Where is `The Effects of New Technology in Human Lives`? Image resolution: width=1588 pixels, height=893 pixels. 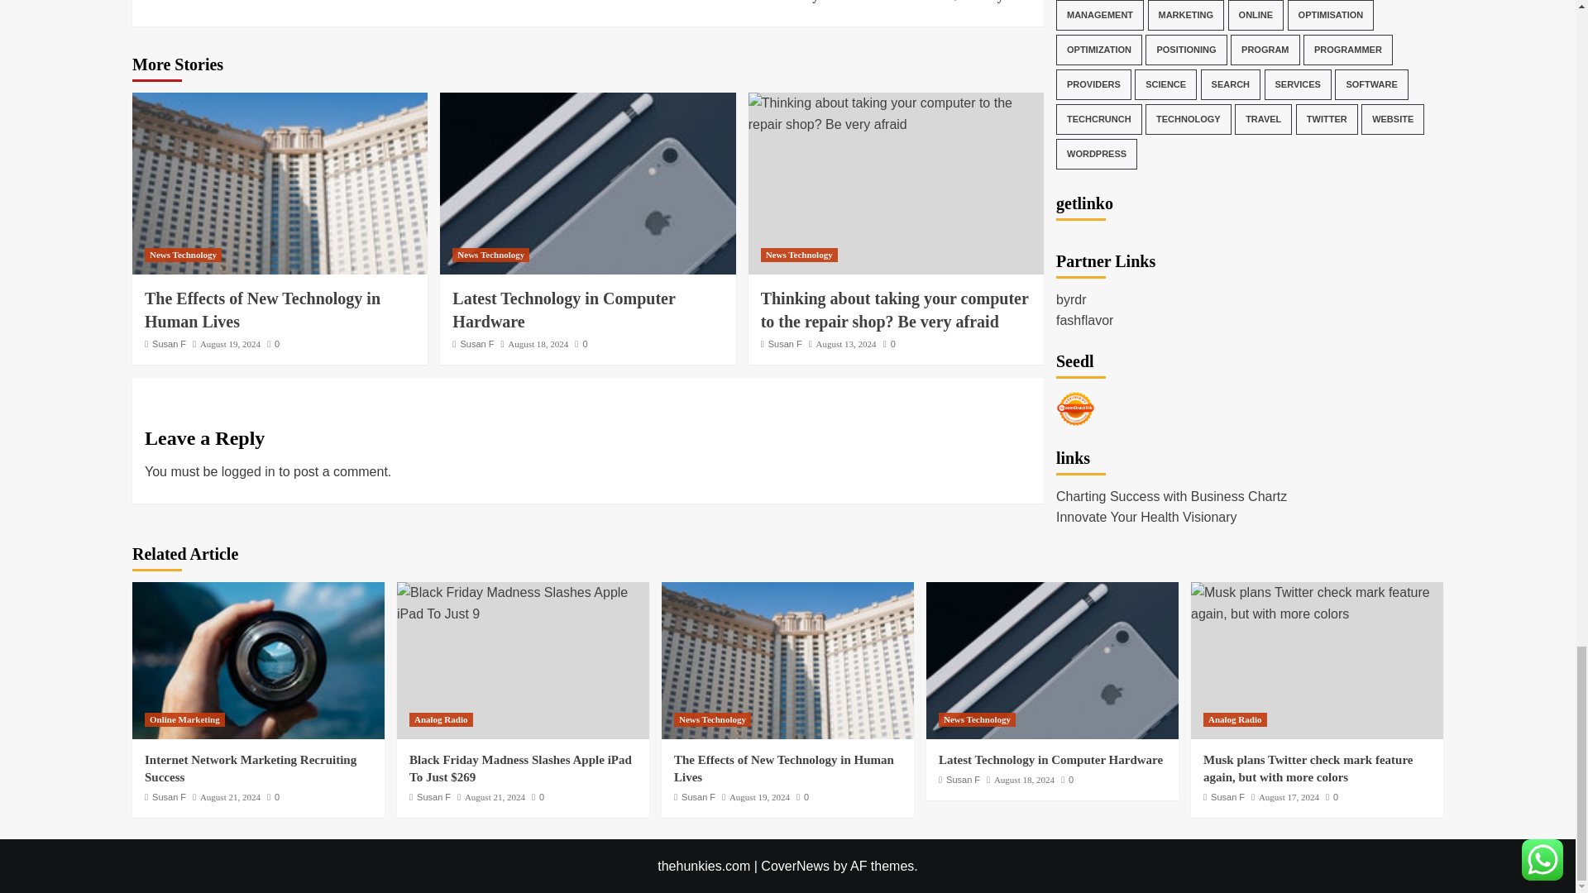
The Effects of New Technology in Human Lives is located at coordinates (273, 344).